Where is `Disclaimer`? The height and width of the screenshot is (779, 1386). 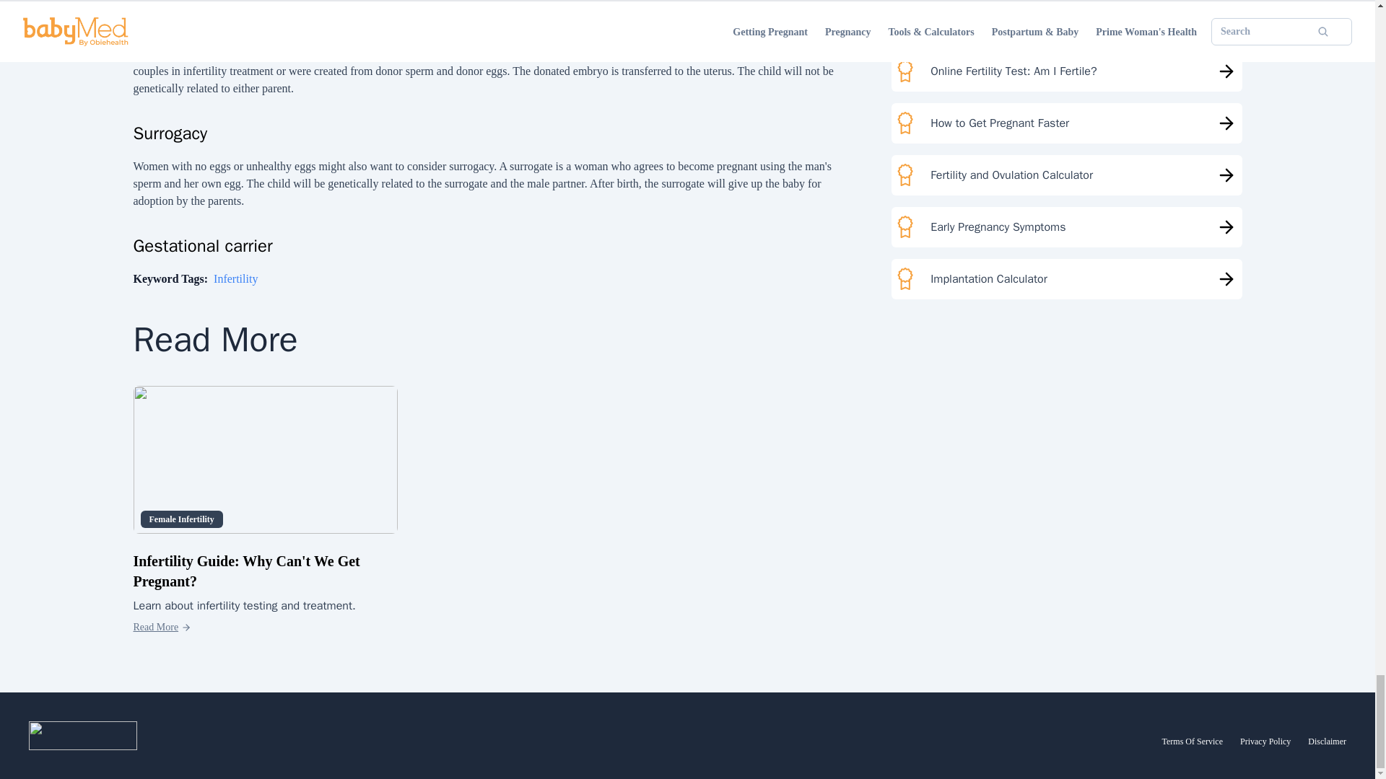
Disclaimer is located at coordinates (1327, 741).